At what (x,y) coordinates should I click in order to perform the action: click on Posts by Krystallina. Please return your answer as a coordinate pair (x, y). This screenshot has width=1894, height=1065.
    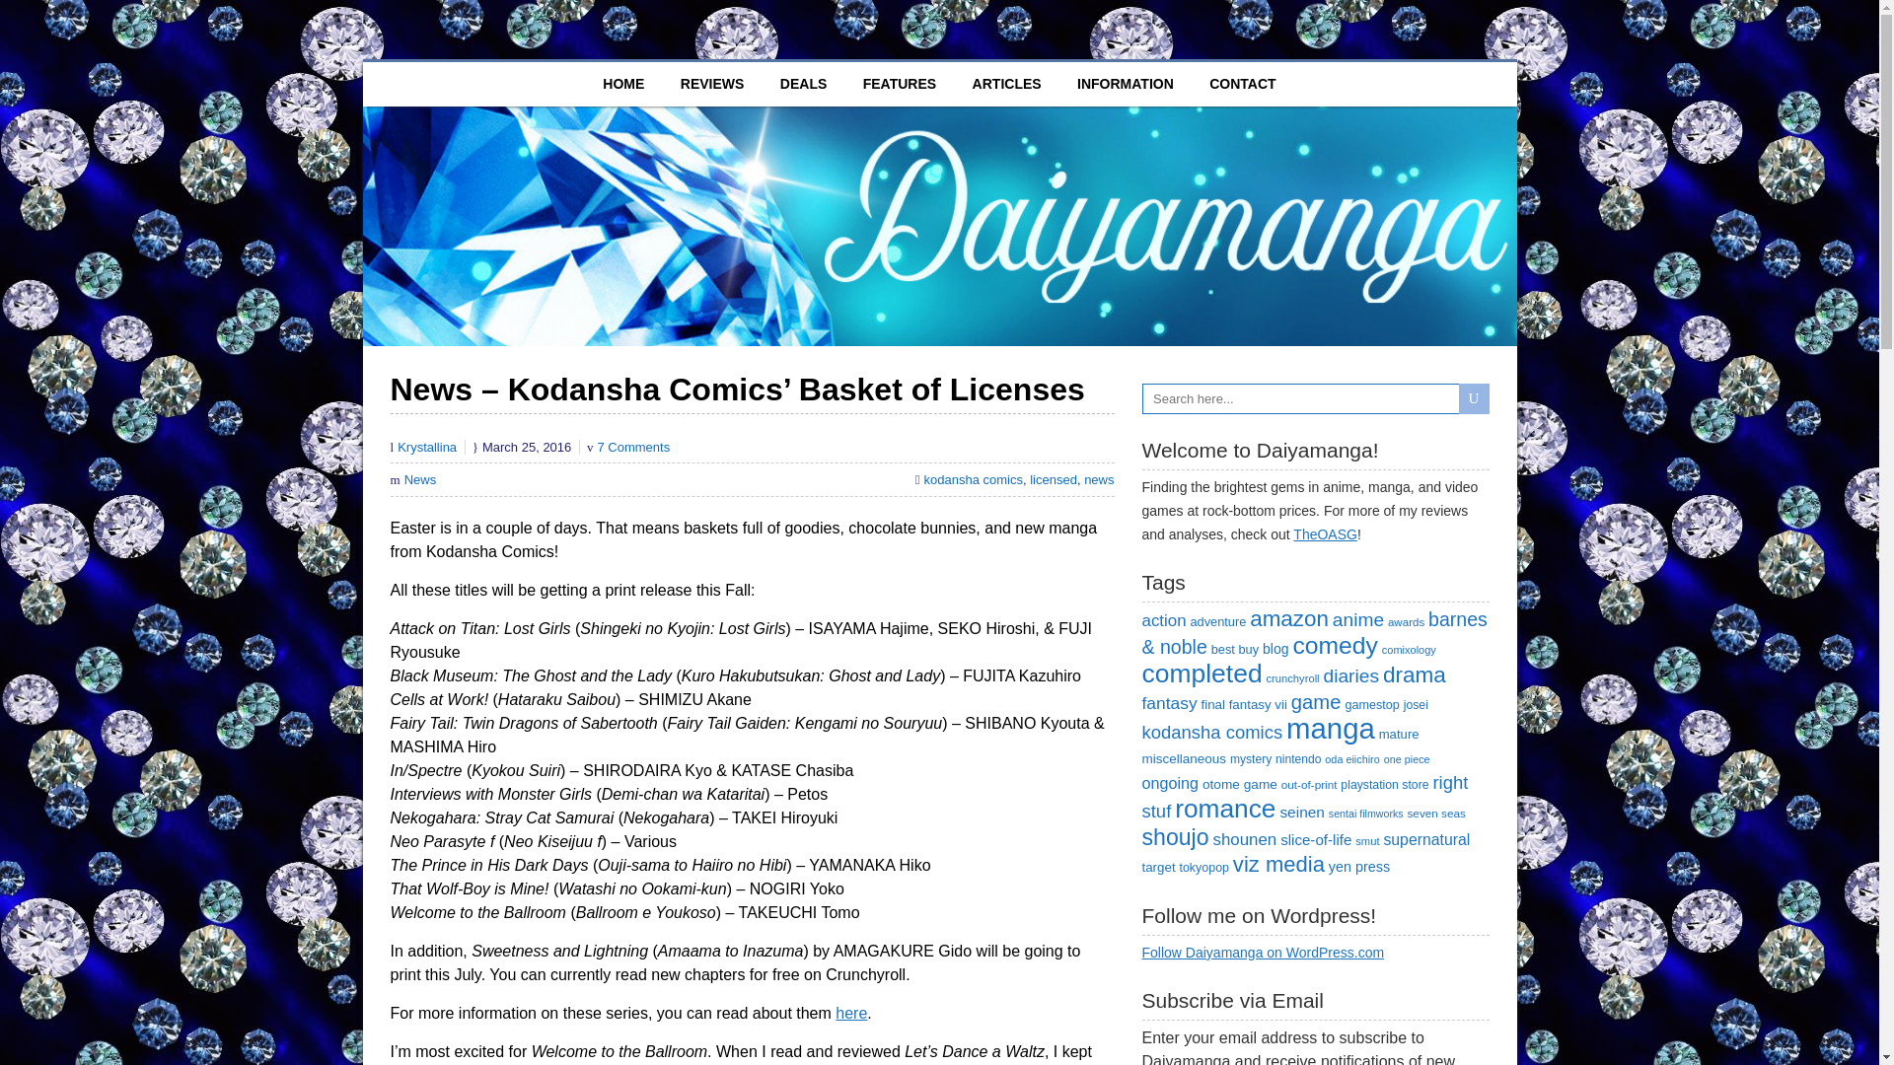
    Looking at the image, I should click on (426, 448).